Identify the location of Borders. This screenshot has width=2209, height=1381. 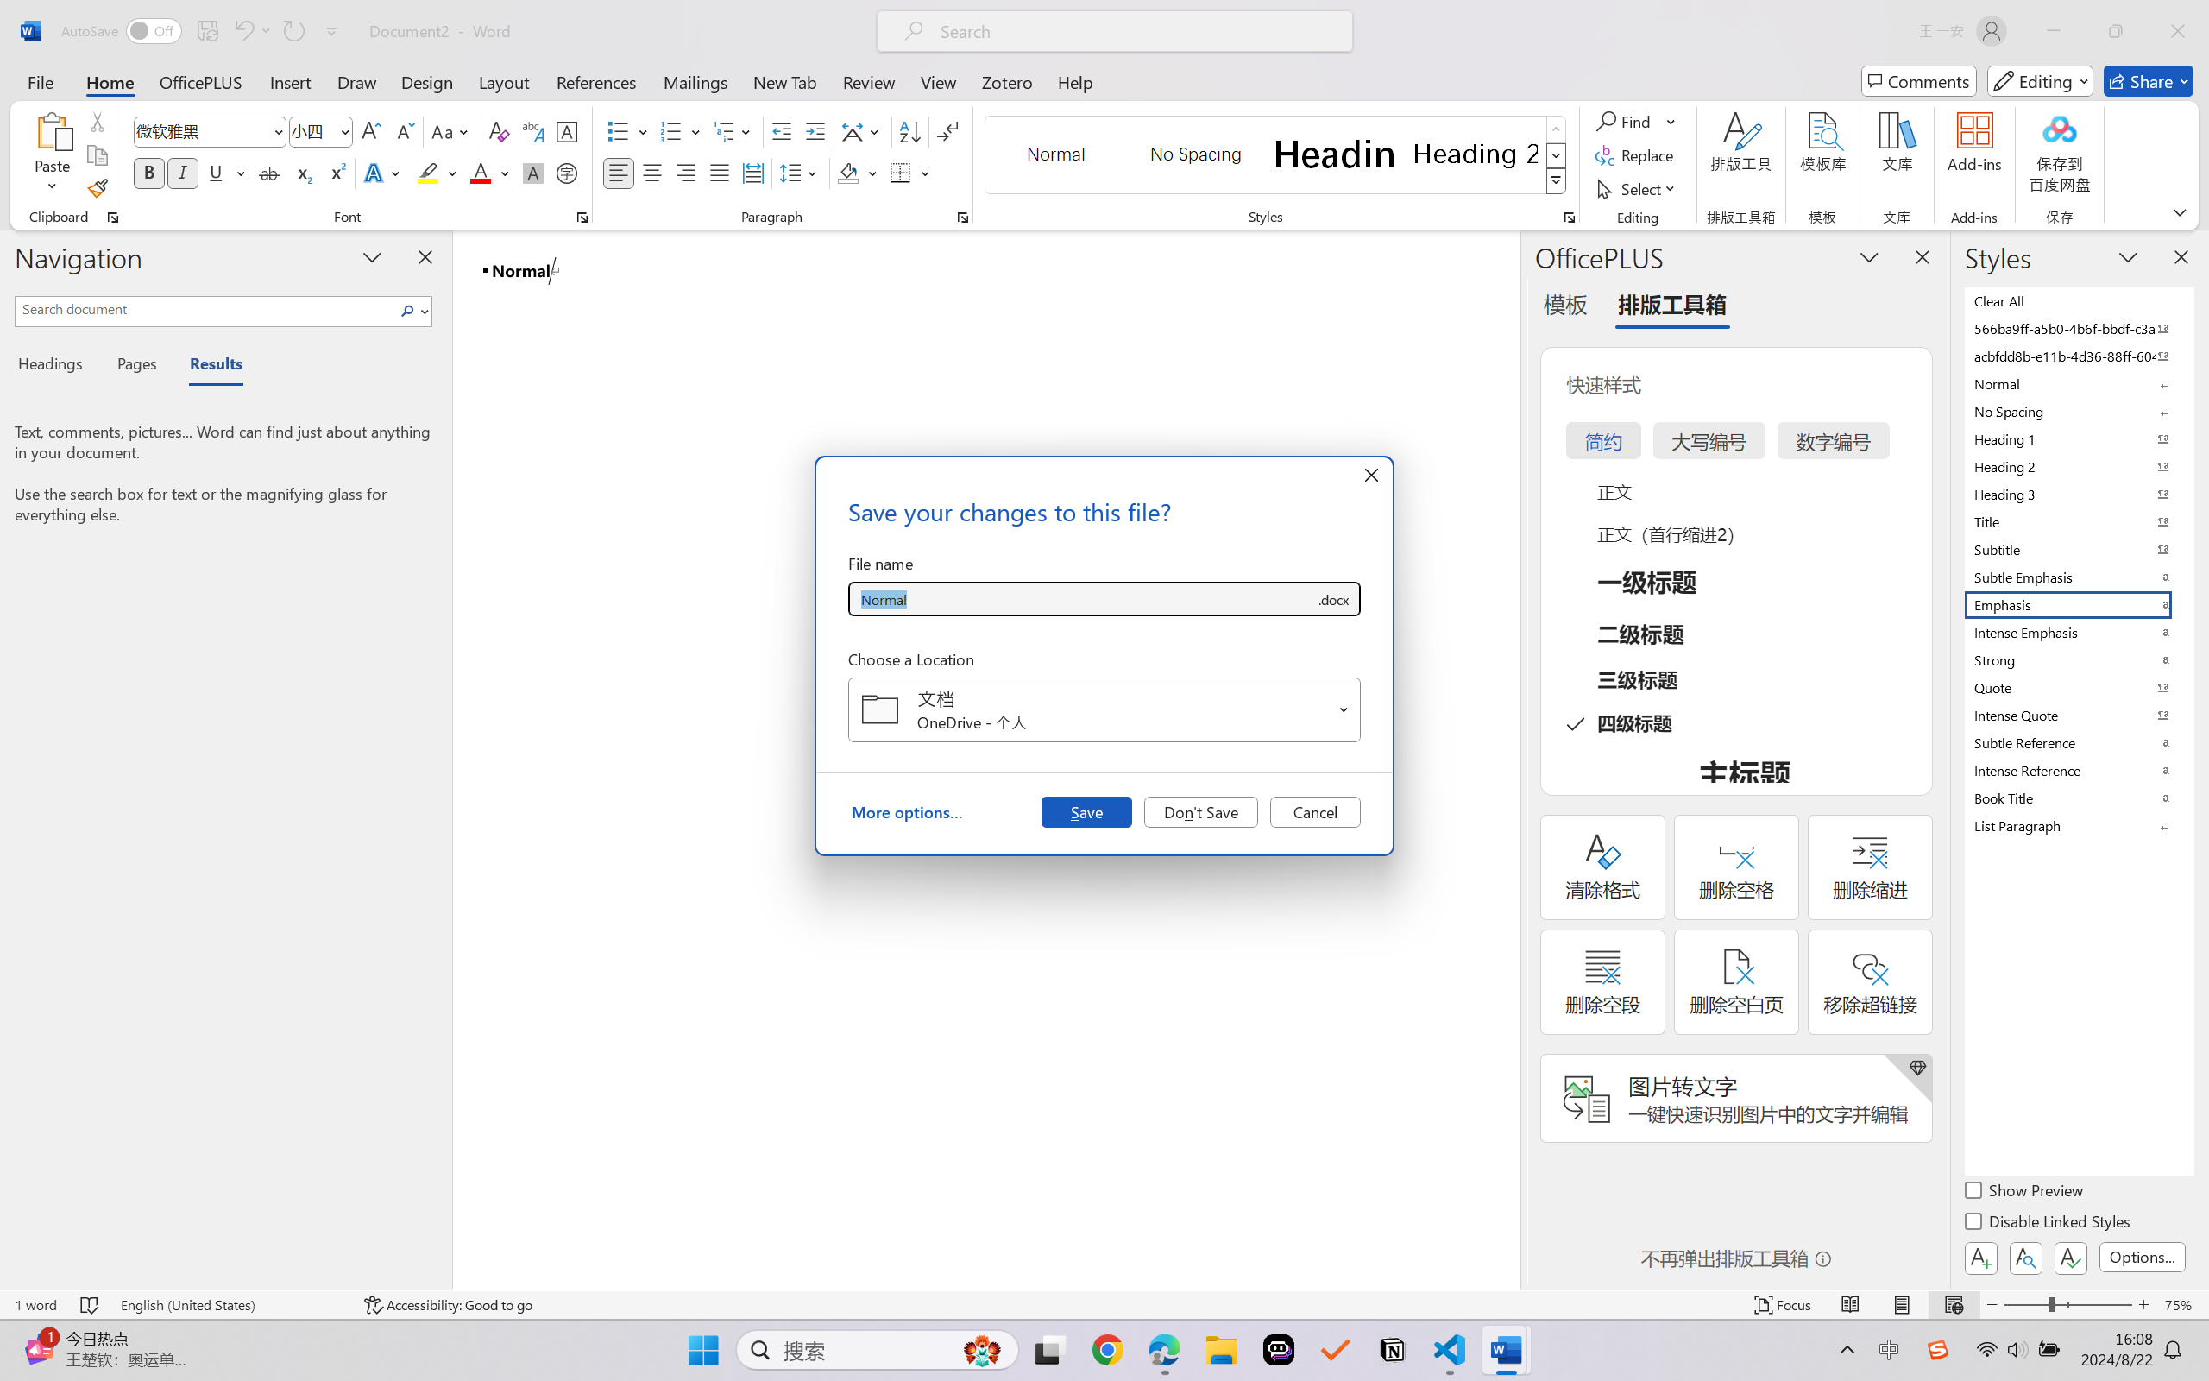
(909, 173).